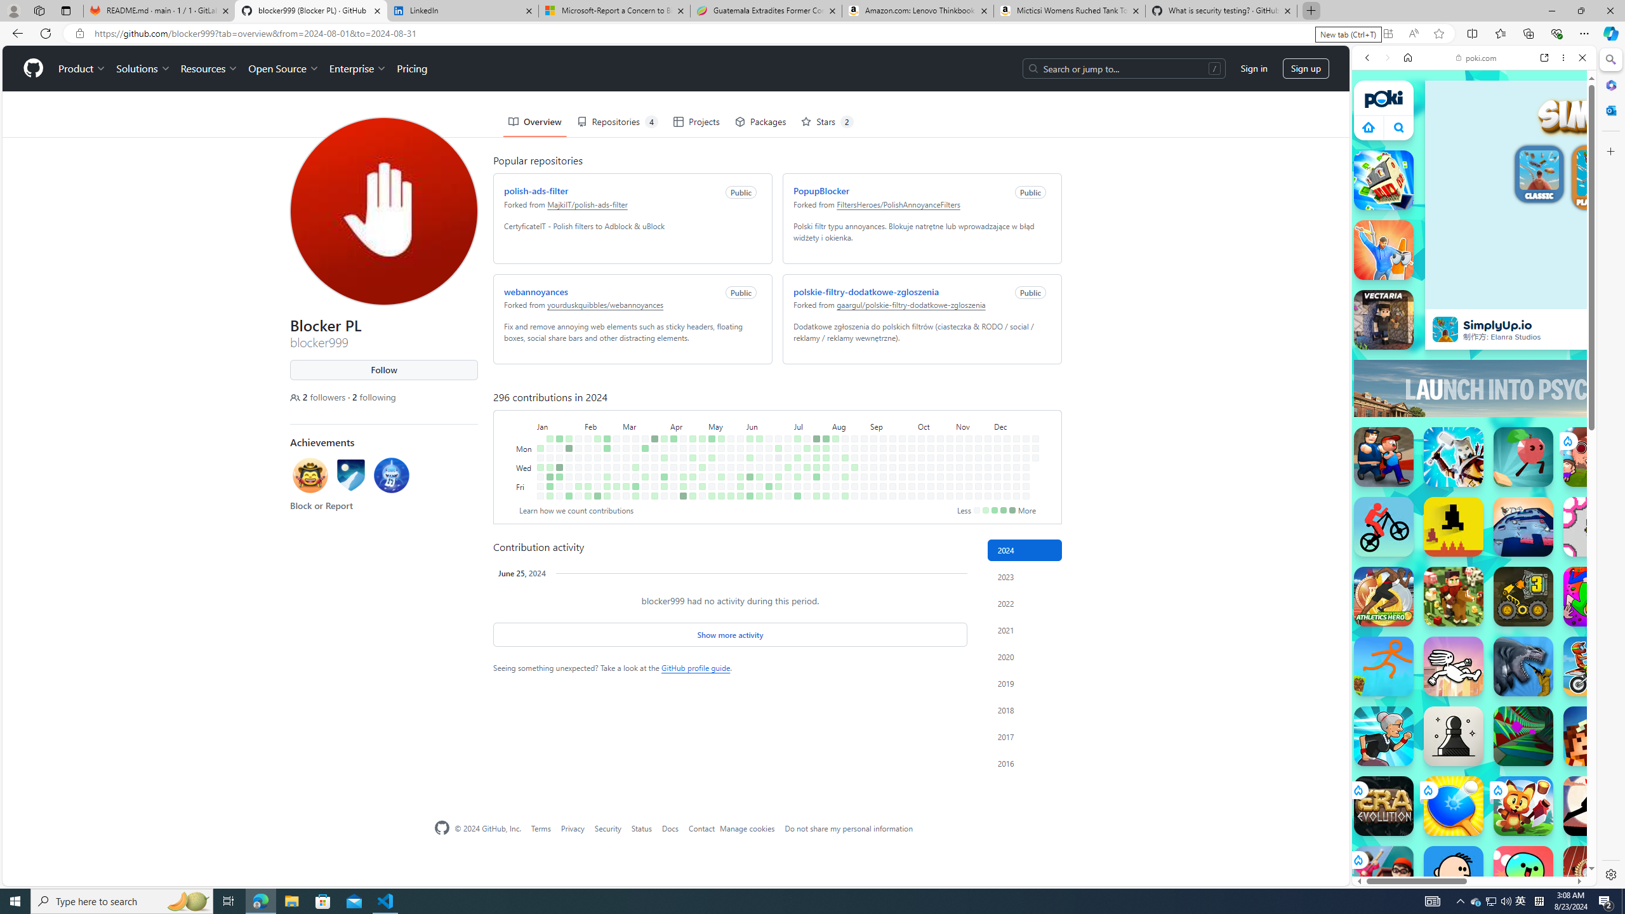  I want to click on 8 contributions on February 17th., so click(598, 496).